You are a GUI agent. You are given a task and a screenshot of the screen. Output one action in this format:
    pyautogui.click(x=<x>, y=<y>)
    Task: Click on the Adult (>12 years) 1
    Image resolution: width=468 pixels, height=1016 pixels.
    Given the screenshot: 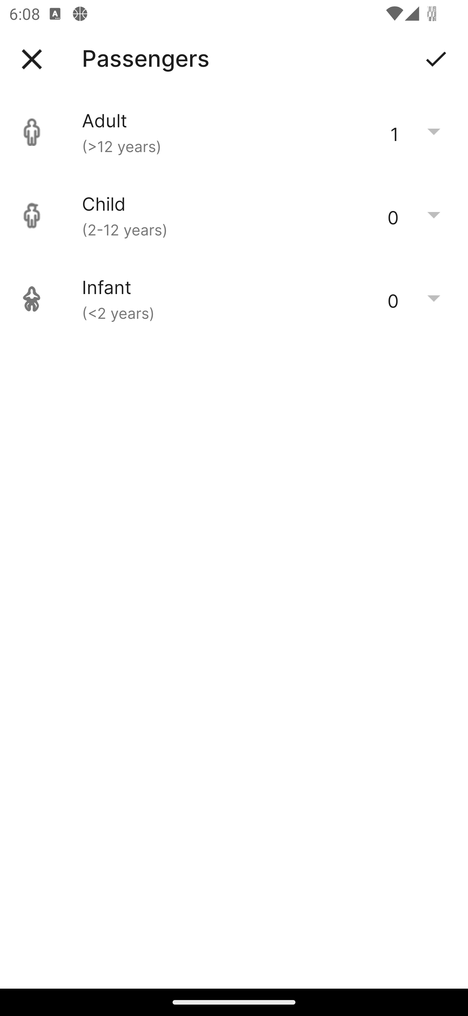 What is the action you would take?
    pyautogui.click(x=234, y=132)
    